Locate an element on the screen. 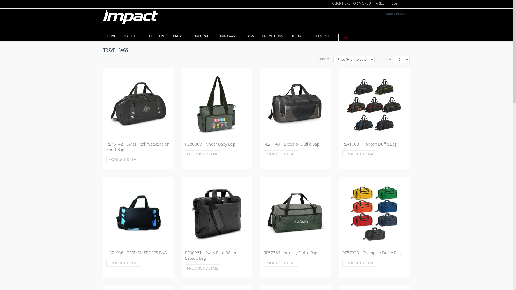  PRODUCT DETAIL is located at coordinates (124, 160).